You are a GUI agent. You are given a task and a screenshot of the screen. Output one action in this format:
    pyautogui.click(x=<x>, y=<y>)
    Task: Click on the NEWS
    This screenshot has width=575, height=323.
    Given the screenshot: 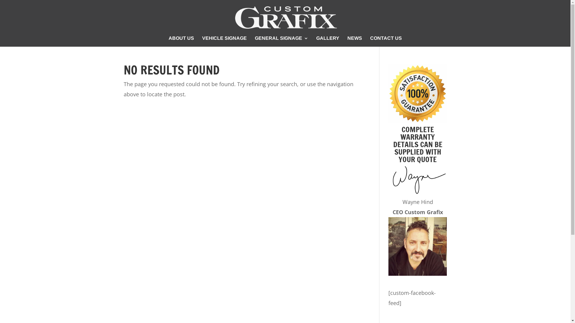 What is the action you would take?
    pyautogui.click(x=355, y=41)
    